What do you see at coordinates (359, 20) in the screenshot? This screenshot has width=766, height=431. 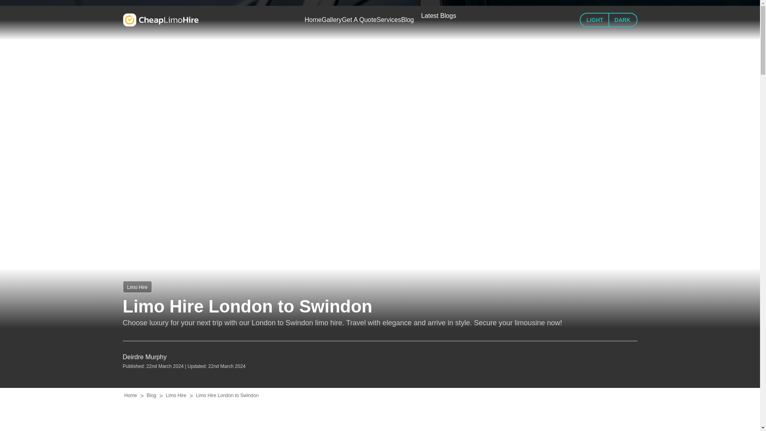 I see `Get A Quote` at bounding box center [359, 20].